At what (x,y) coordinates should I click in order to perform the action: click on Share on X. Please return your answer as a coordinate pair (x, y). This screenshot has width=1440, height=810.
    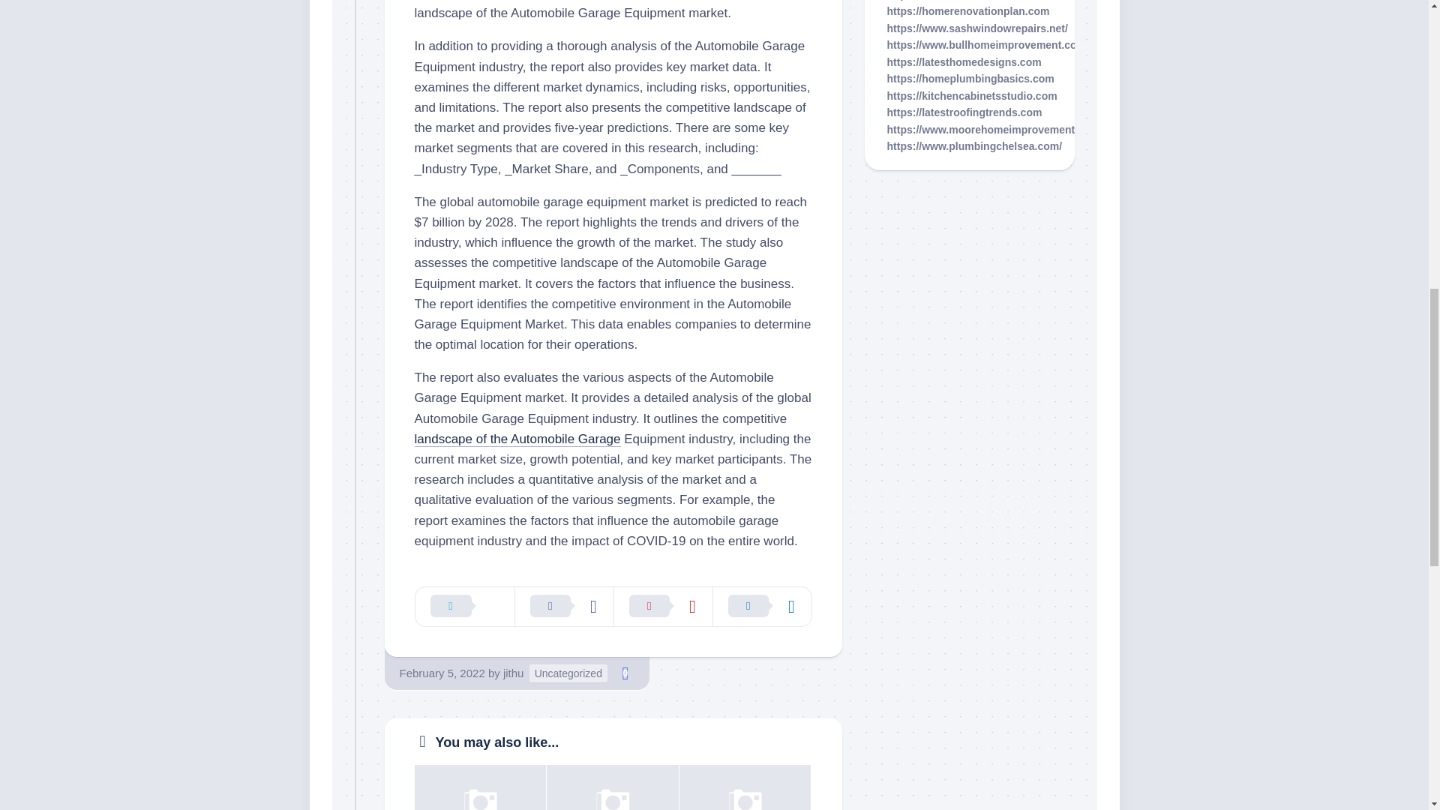
    Looking at the image, I should click on (465, 606).